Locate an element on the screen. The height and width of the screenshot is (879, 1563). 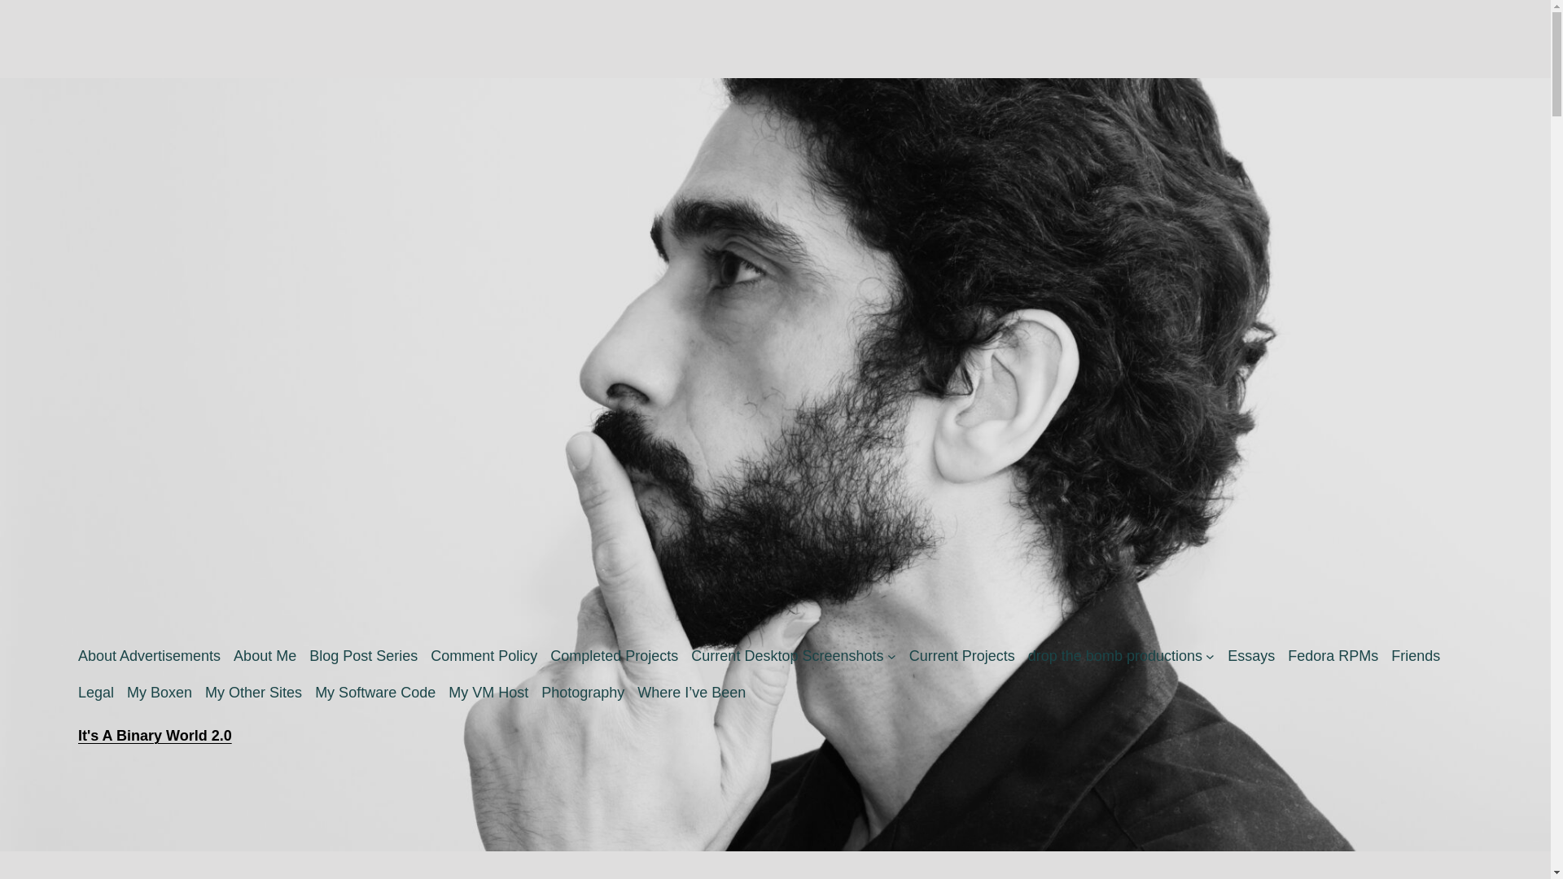
Current Projects is located at coordinates (962, 656).